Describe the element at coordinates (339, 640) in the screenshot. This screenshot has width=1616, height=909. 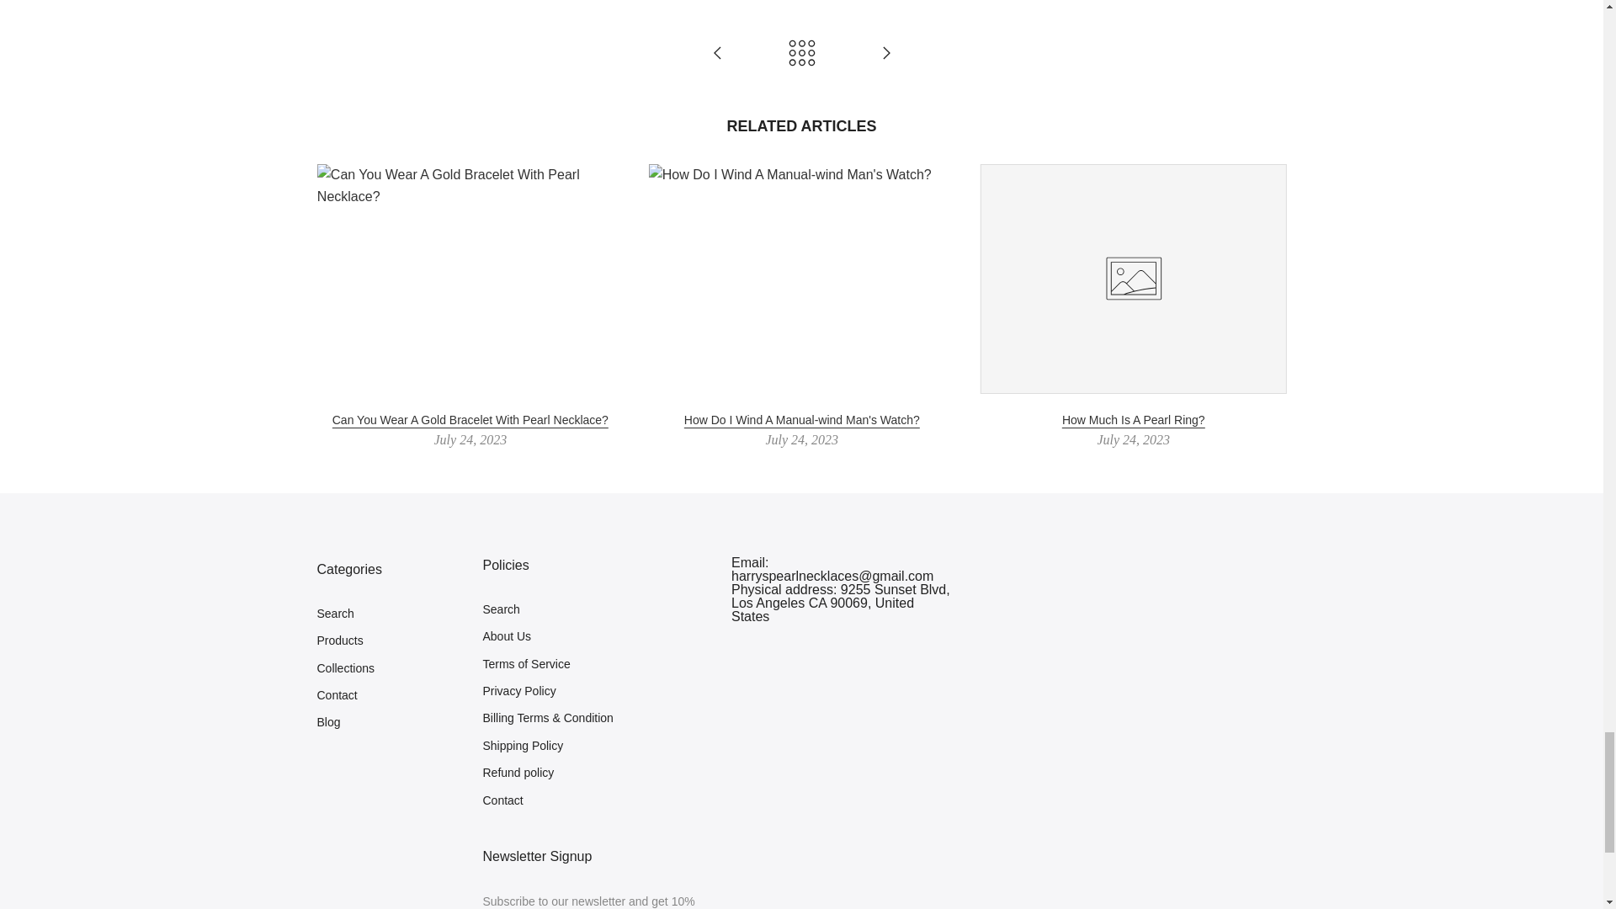
I see `Products` at that location.